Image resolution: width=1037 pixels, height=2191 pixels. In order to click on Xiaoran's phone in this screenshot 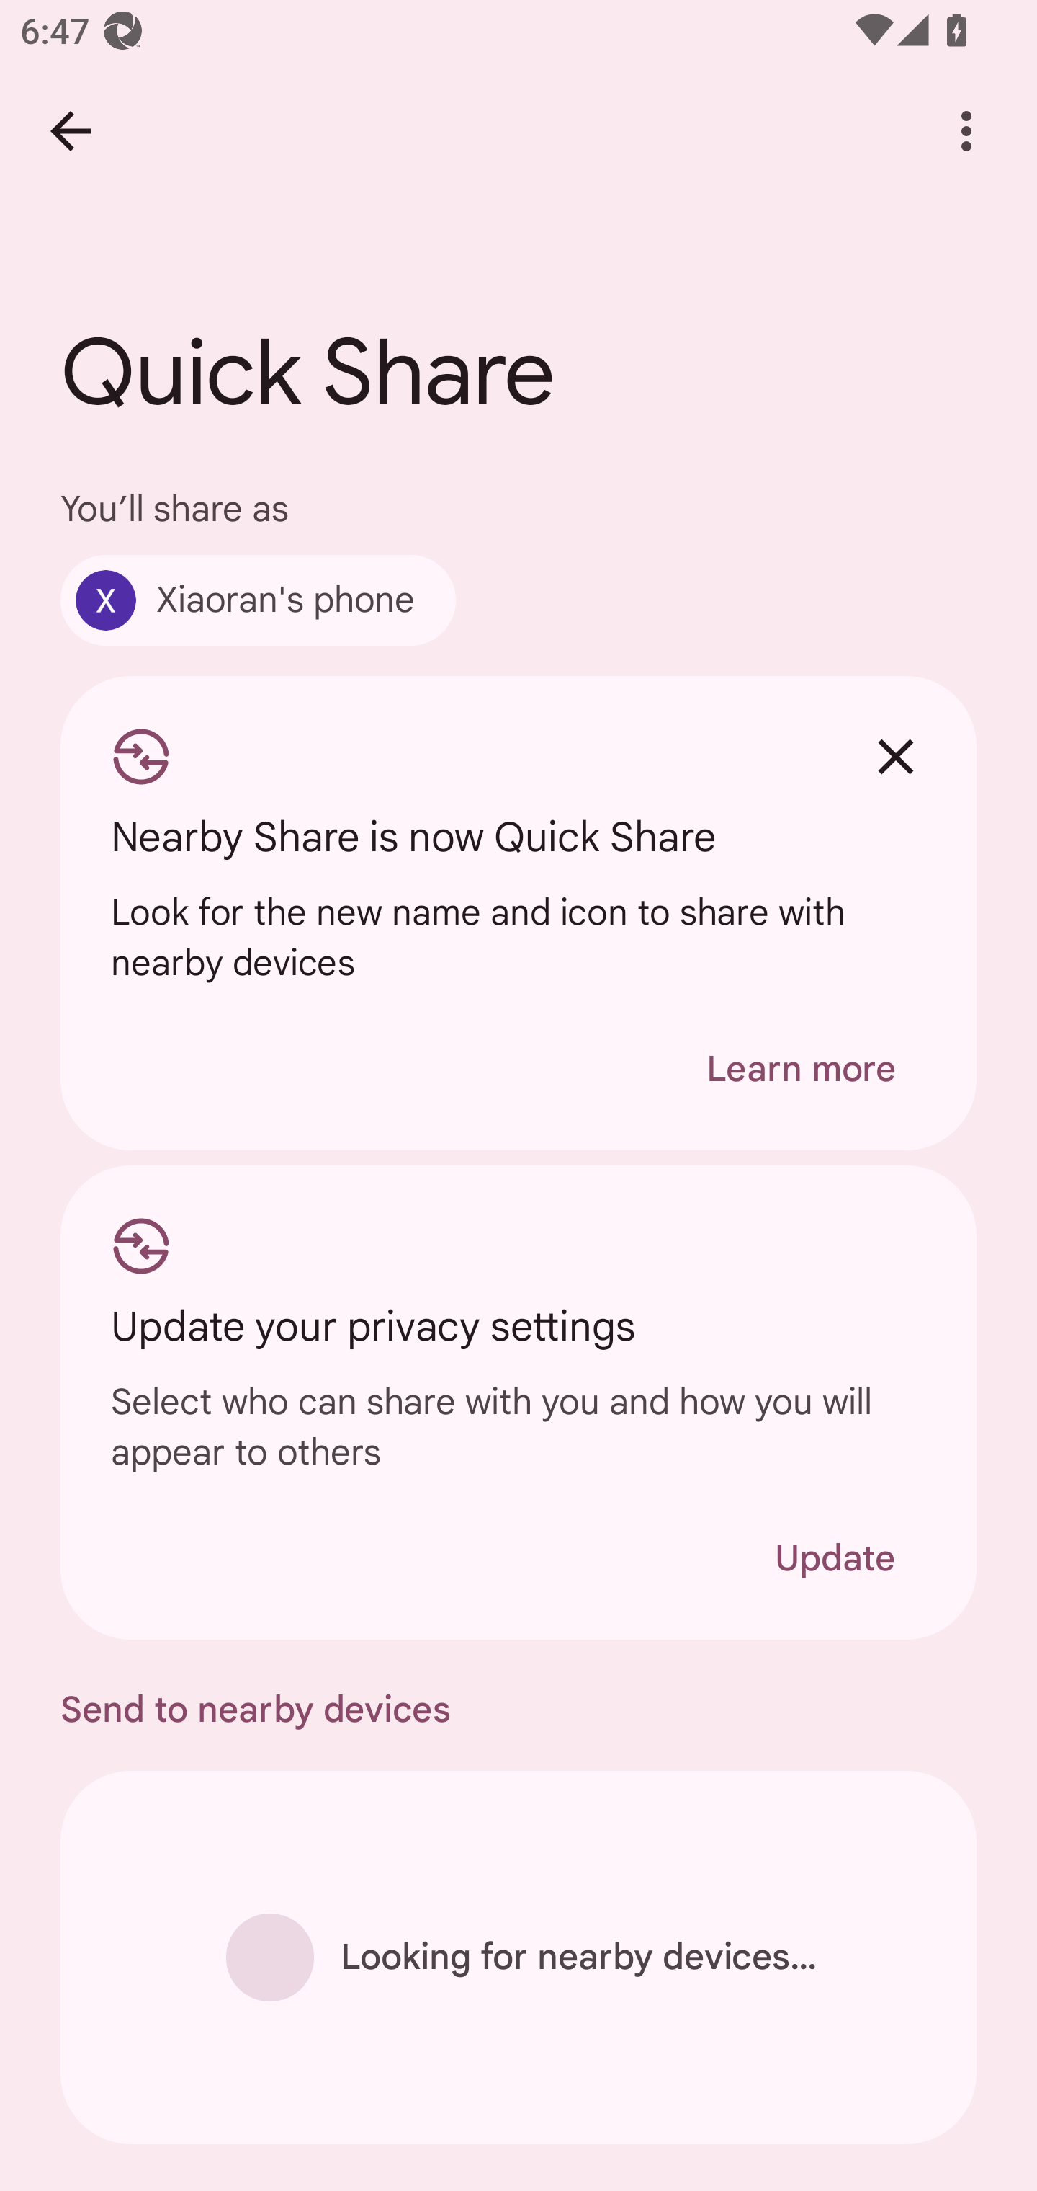, I will do `click(258, 600)`.